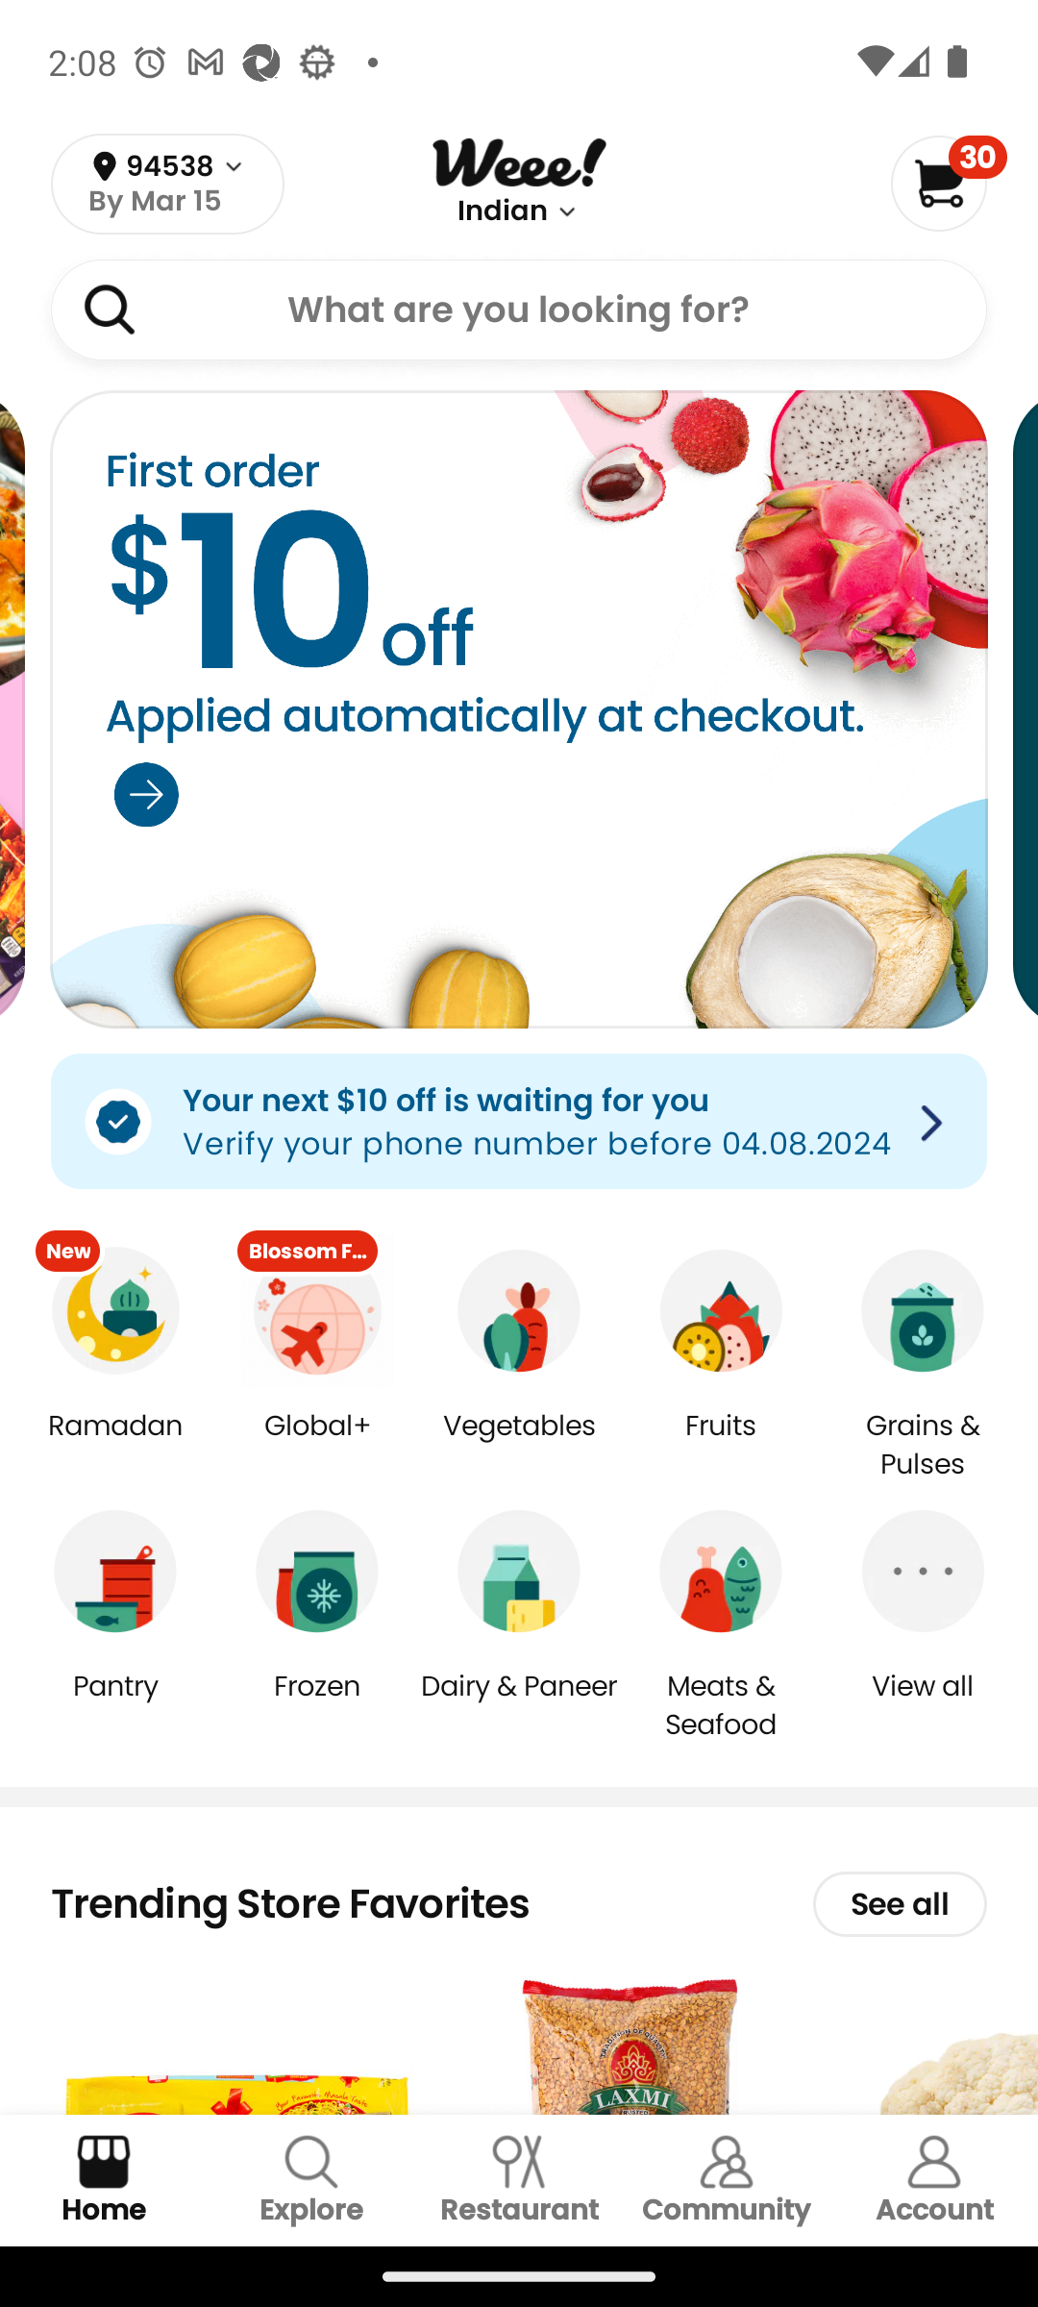  What do you see at coordinates (721, 1446) in the screenshot?
I see `Fruits` at bounding box center [721, 1446].